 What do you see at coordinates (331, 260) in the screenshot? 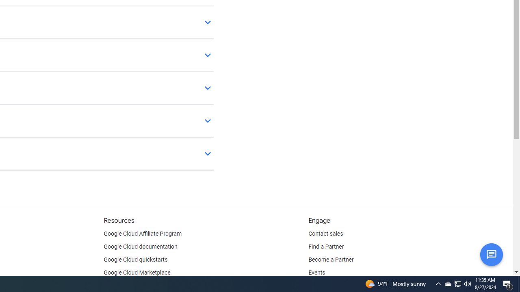
I see `Become a Partner` at bounding box center [331, 260].